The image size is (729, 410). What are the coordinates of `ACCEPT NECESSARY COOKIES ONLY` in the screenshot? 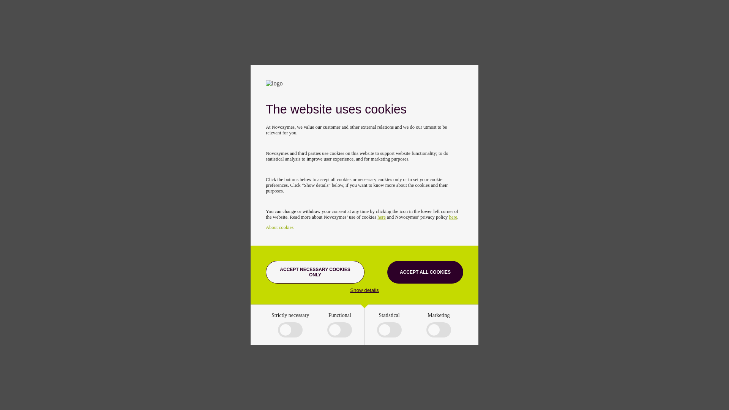 It's located at (315, 272).